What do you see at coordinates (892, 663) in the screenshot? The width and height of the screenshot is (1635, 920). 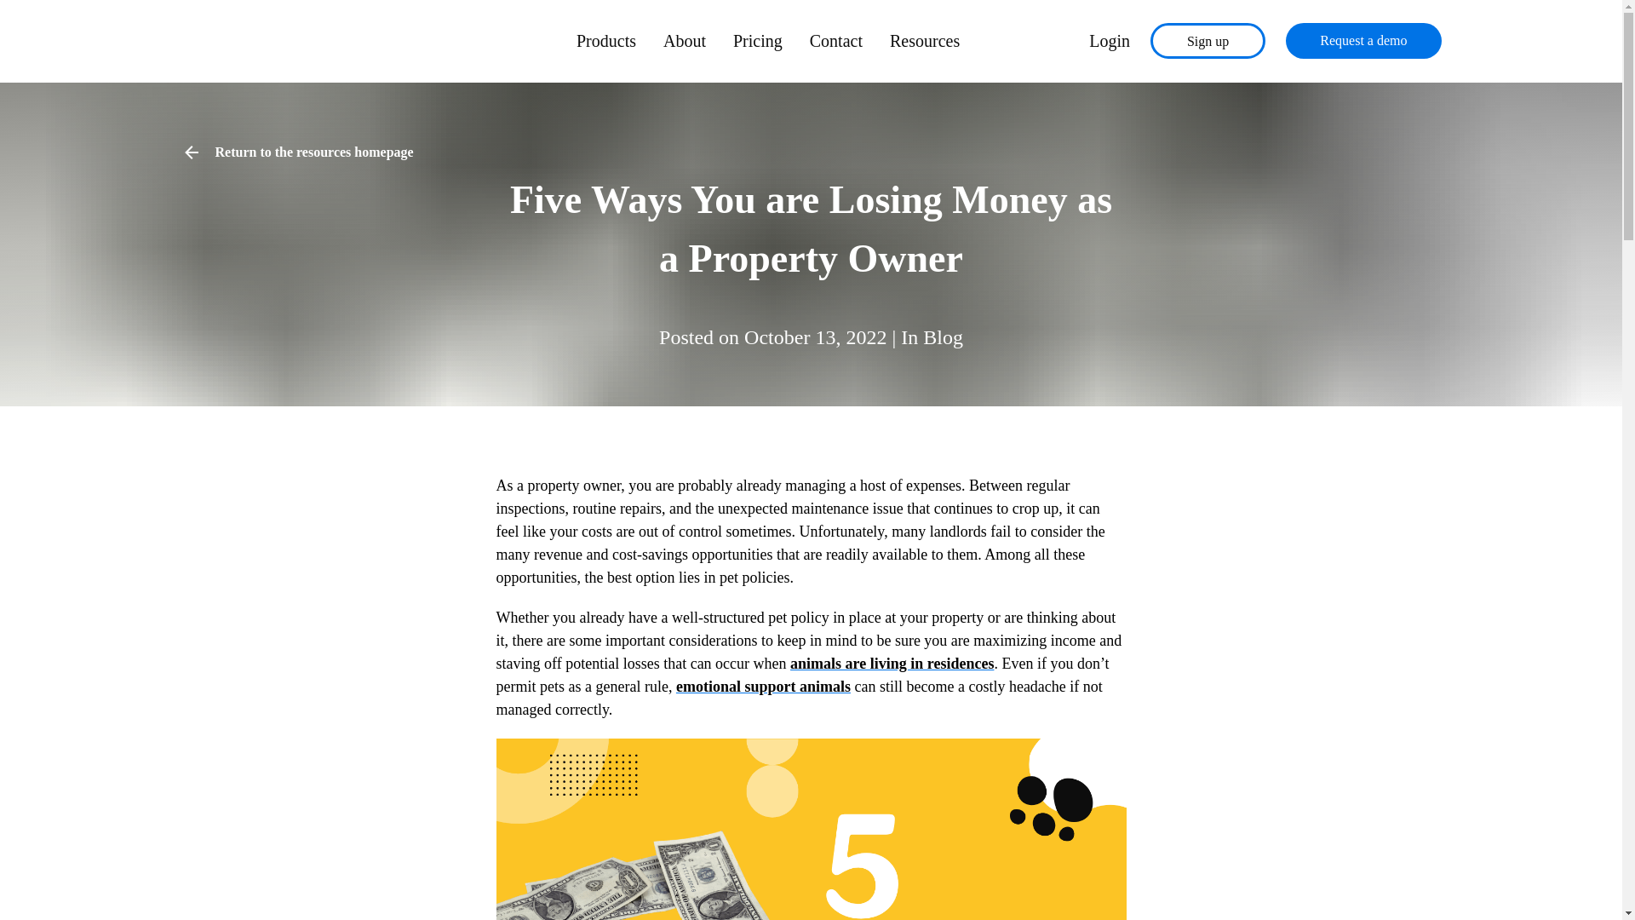 I see `animals are living in residences` at bounding box center [892, 663].